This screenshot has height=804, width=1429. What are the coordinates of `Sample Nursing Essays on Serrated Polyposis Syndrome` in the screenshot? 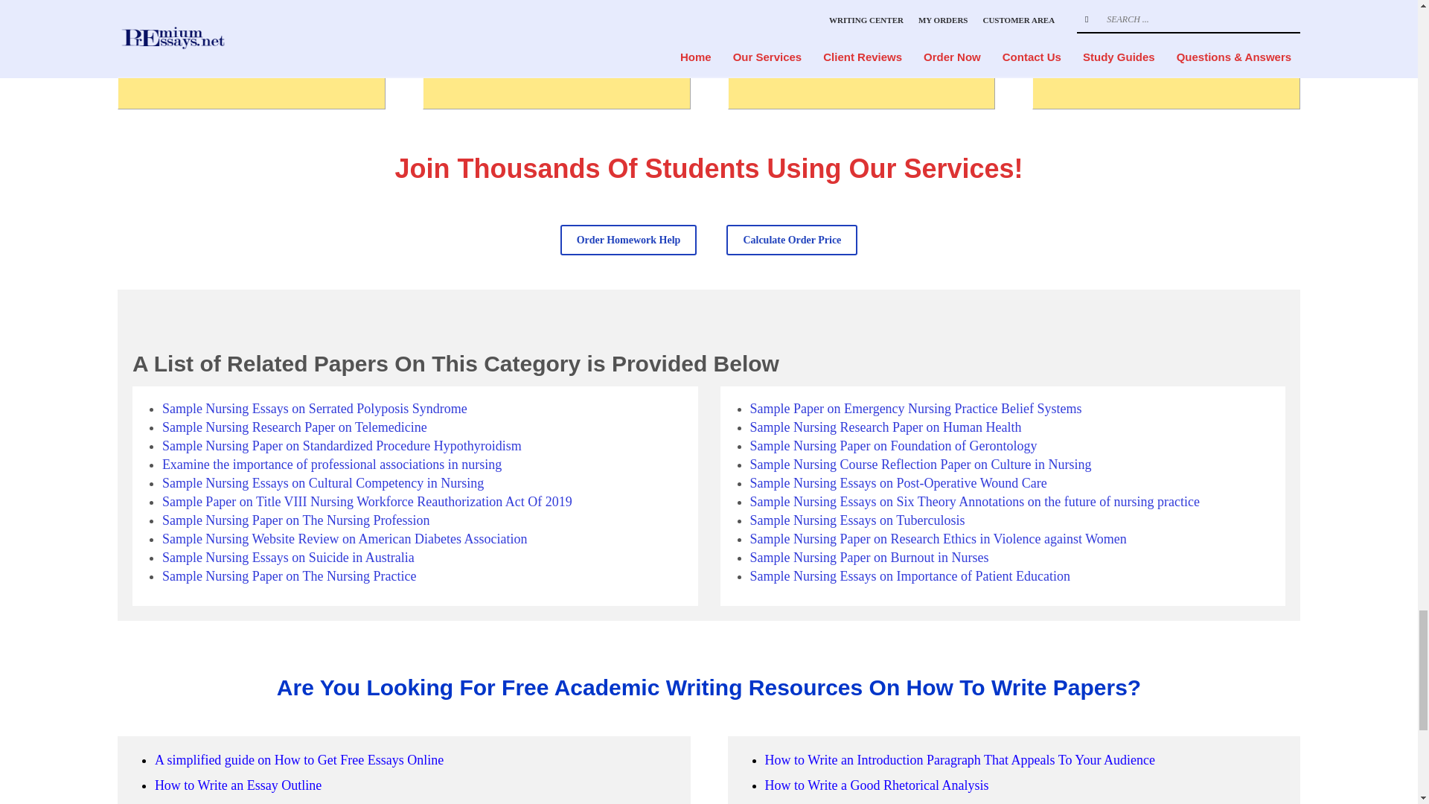 It's located at (314, 408).